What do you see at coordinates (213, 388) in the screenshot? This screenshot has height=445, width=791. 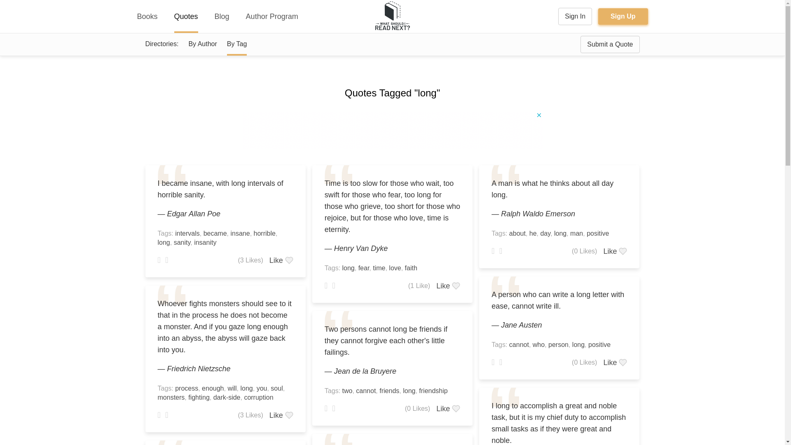 I see `enough` at bounding box center [213, 388].